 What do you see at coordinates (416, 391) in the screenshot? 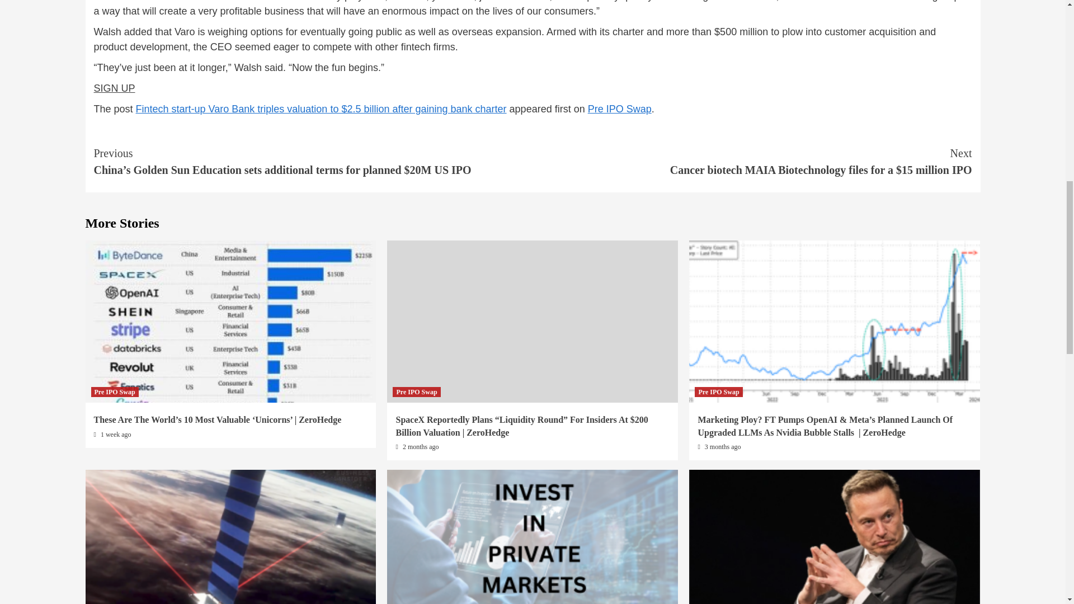
I see `Pre IPO Swap` at bounding box center [416, 391].